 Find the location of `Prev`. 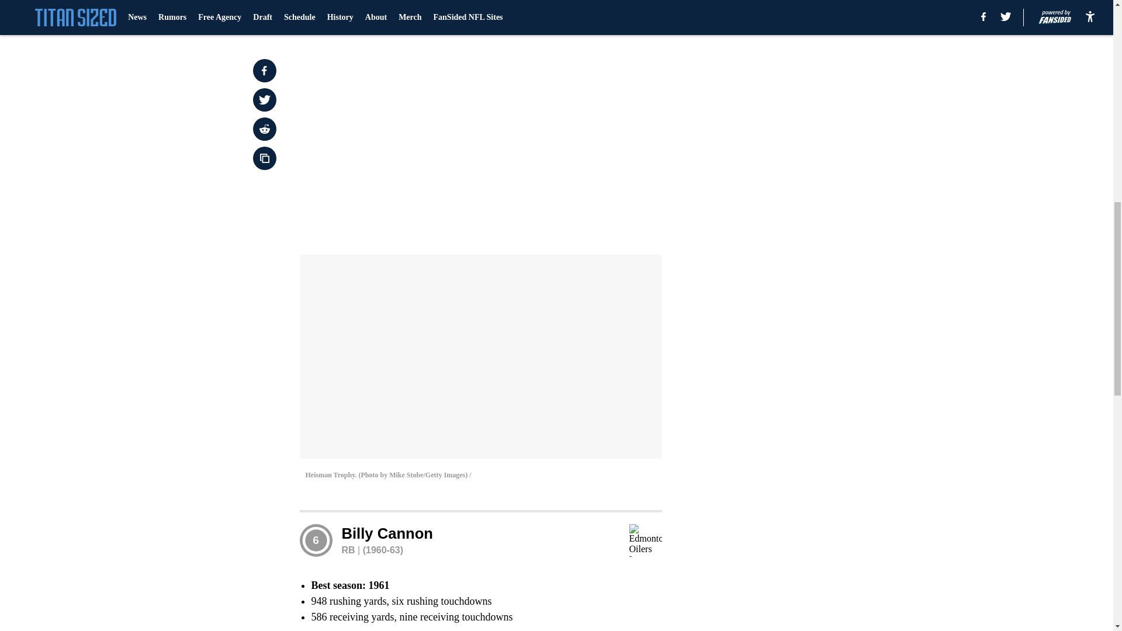

Prev is located at coordinates (334, 16).